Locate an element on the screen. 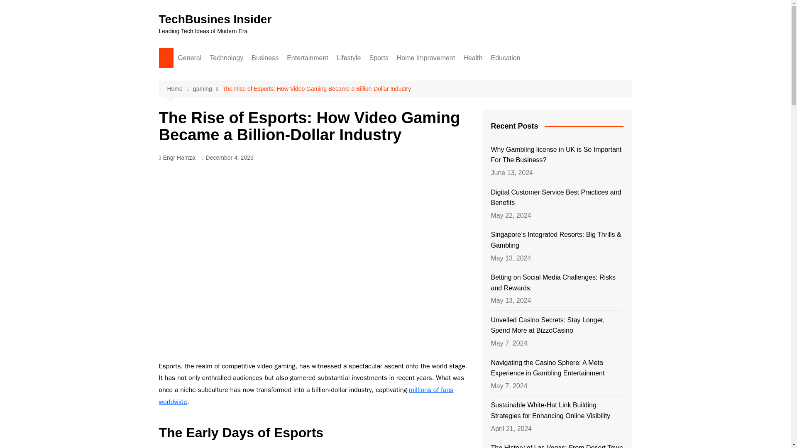 This screenshot has width=797, height=448. Crypto is located at coordinates (293, 88).